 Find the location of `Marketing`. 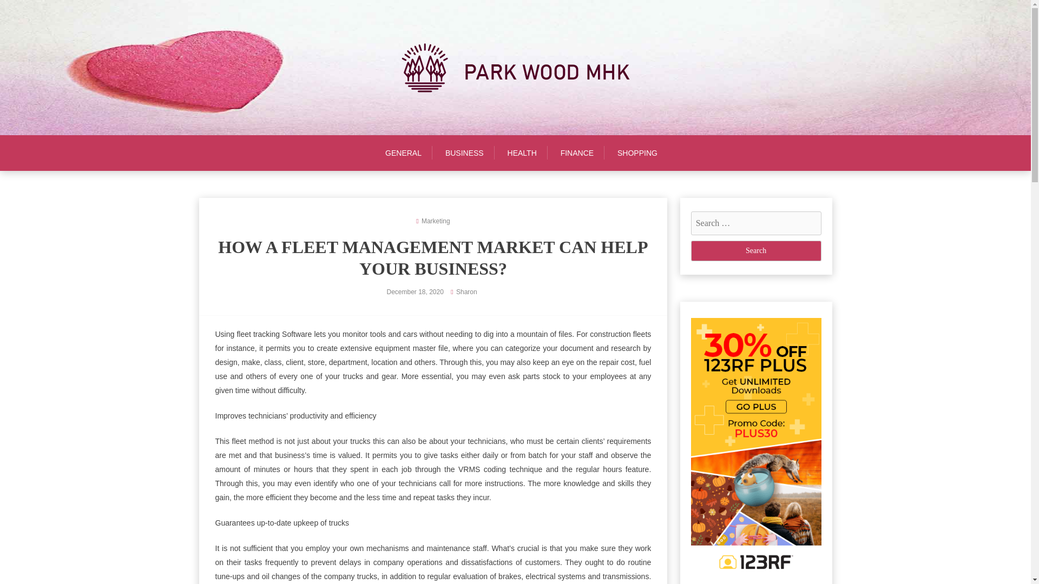

Marketing is located at coordinates (436, 221).